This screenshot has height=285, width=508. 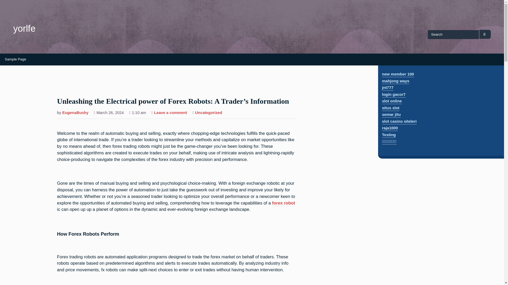 I want to click on situs slot, so click(x=391, y=108).